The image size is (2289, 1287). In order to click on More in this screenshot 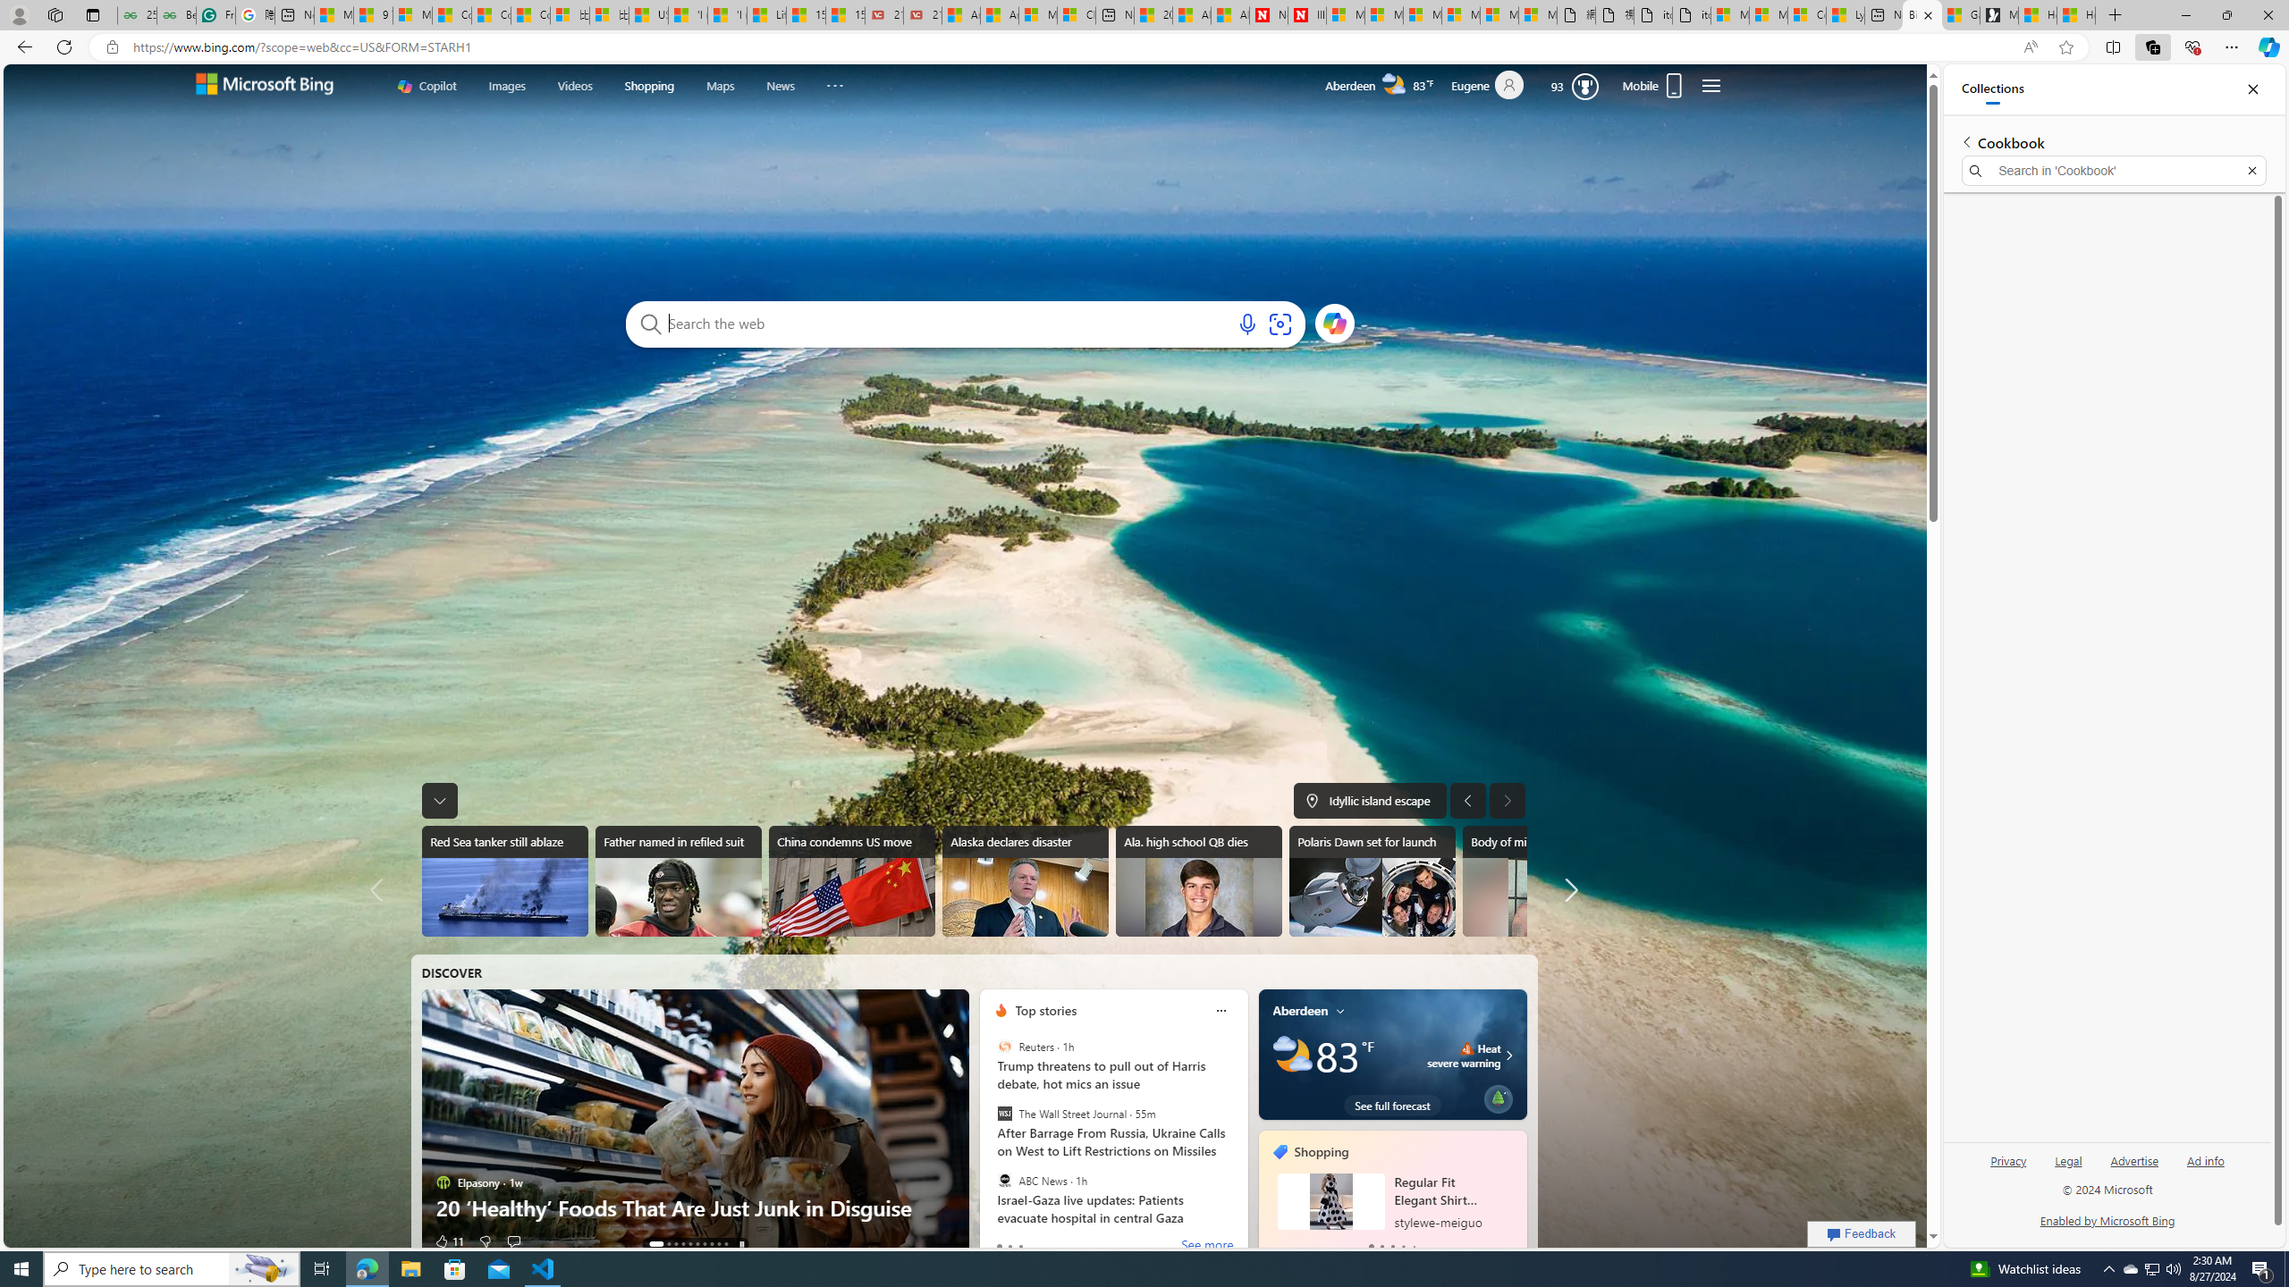, I will do `click(834, 81)`.